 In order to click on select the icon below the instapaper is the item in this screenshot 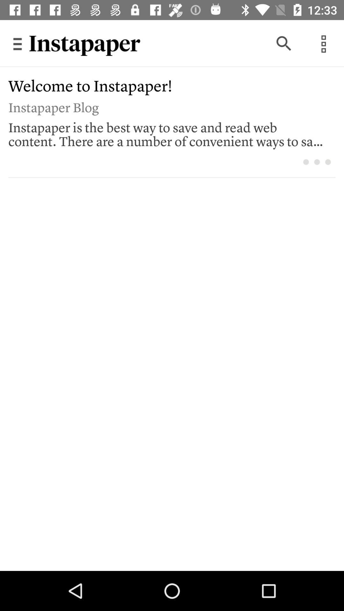, I will do `click(328, 162)`.